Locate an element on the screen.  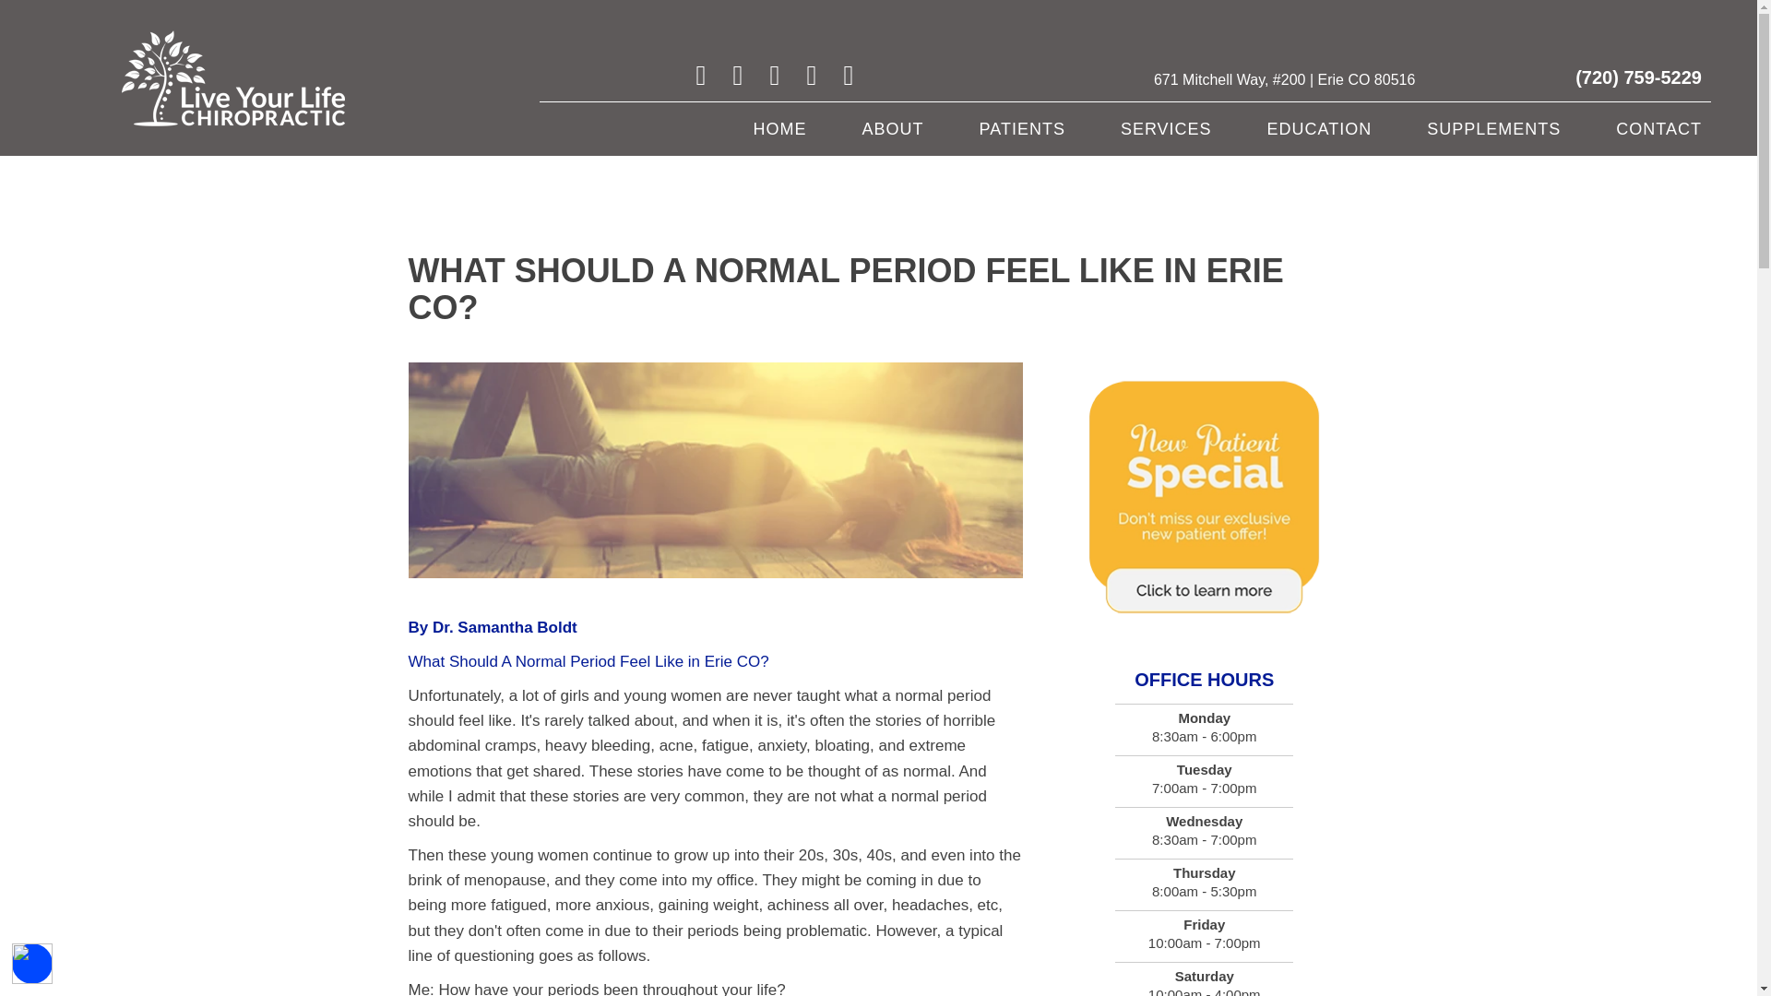
PATIENTS is located at coordinates (1022, 128).